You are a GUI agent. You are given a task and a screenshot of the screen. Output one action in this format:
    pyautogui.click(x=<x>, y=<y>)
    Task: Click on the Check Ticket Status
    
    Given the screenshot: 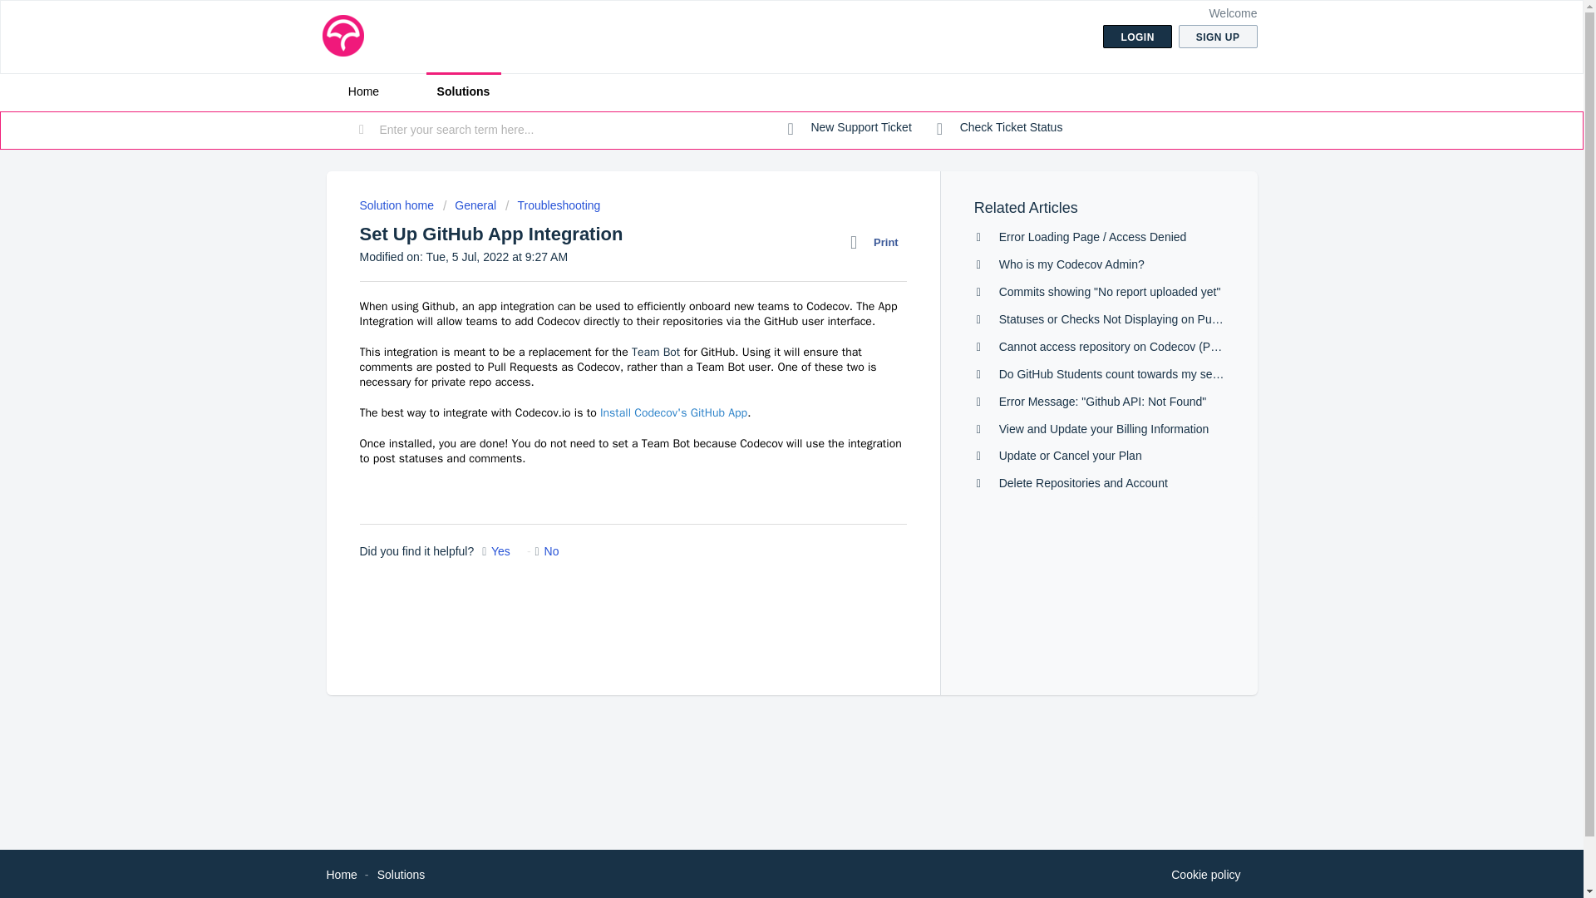 What is the action you would take?
    pyautogui.click(x=999, y=128)
    